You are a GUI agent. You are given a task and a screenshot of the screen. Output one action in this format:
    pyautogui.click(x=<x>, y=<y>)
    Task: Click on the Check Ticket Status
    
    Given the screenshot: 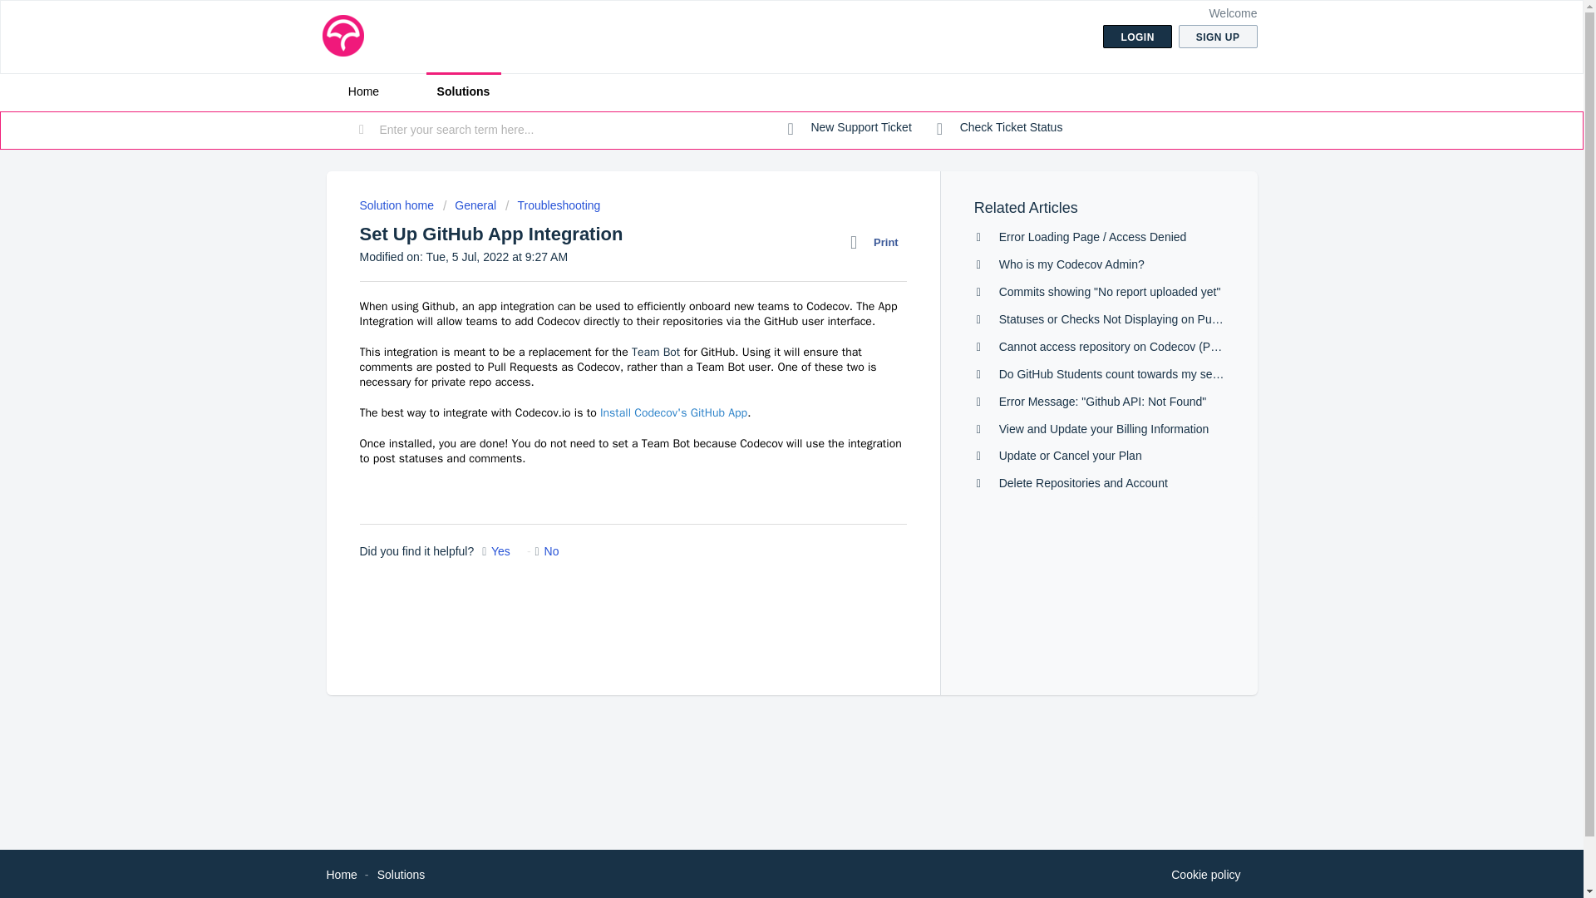 What is the action you would take?
    pyautogui.click(x=999, y=128)
    